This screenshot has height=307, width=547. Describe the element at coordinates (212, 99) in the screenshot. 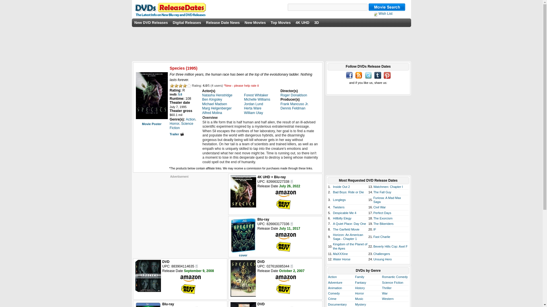

I see `Ben Kingsley` at that location.